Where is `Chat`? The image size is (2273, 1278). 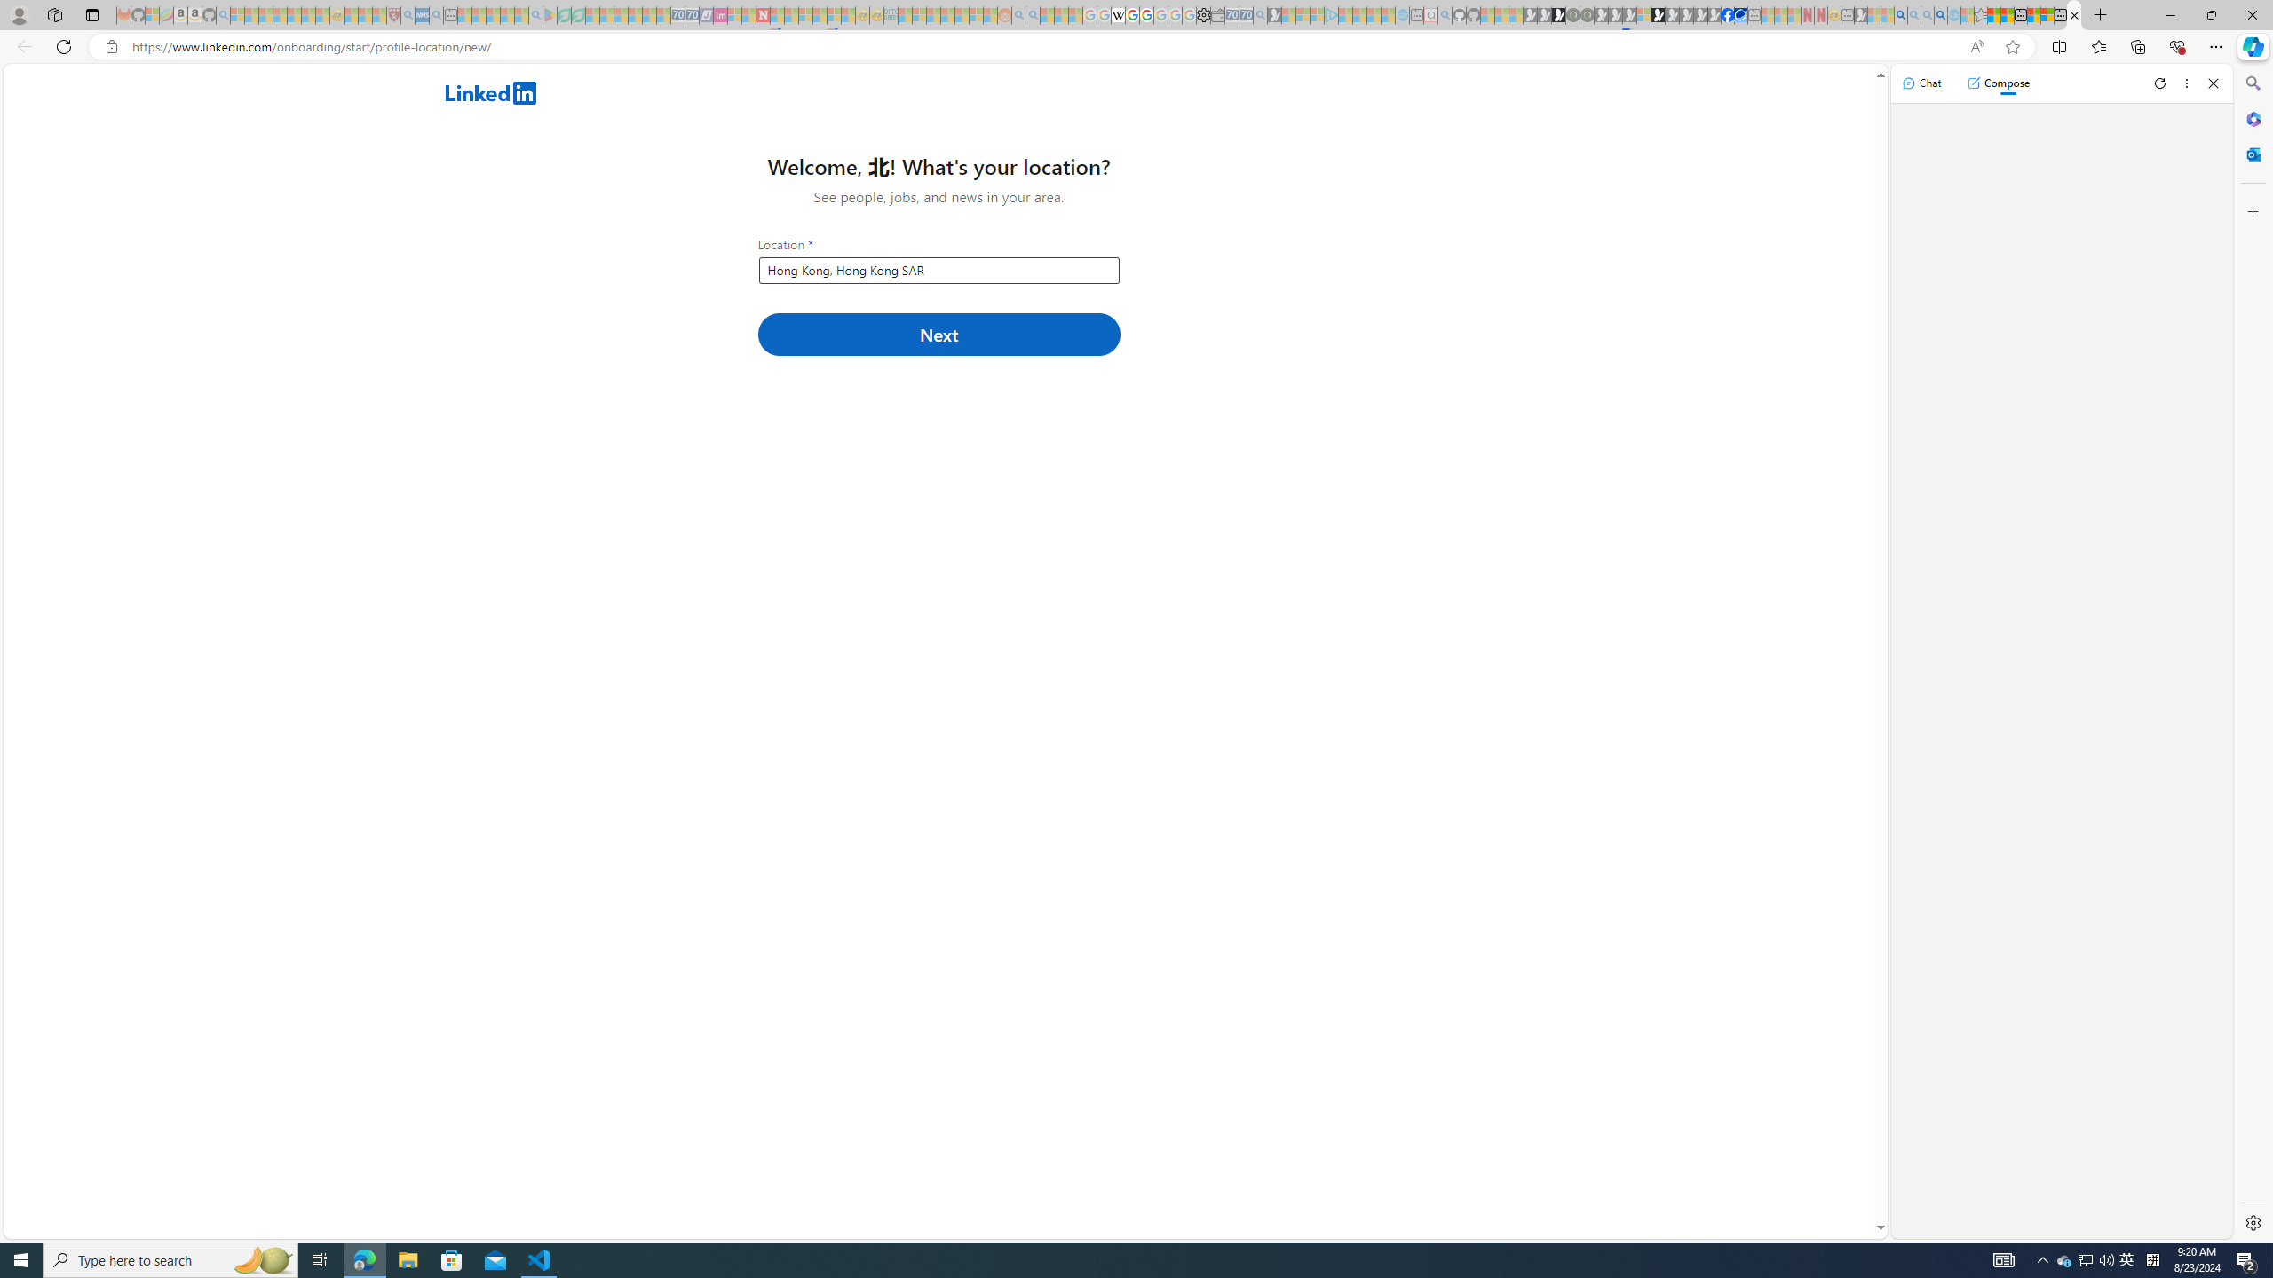
Chat is located at coordinates (1921, 83).